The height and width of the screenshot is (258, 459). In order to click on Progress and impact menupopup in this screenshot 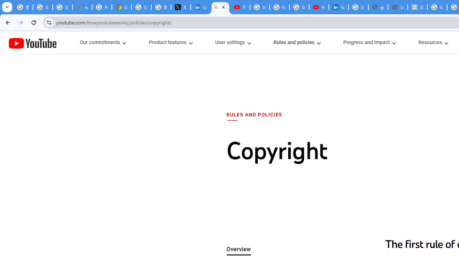, I will do `click(369, 42)`.